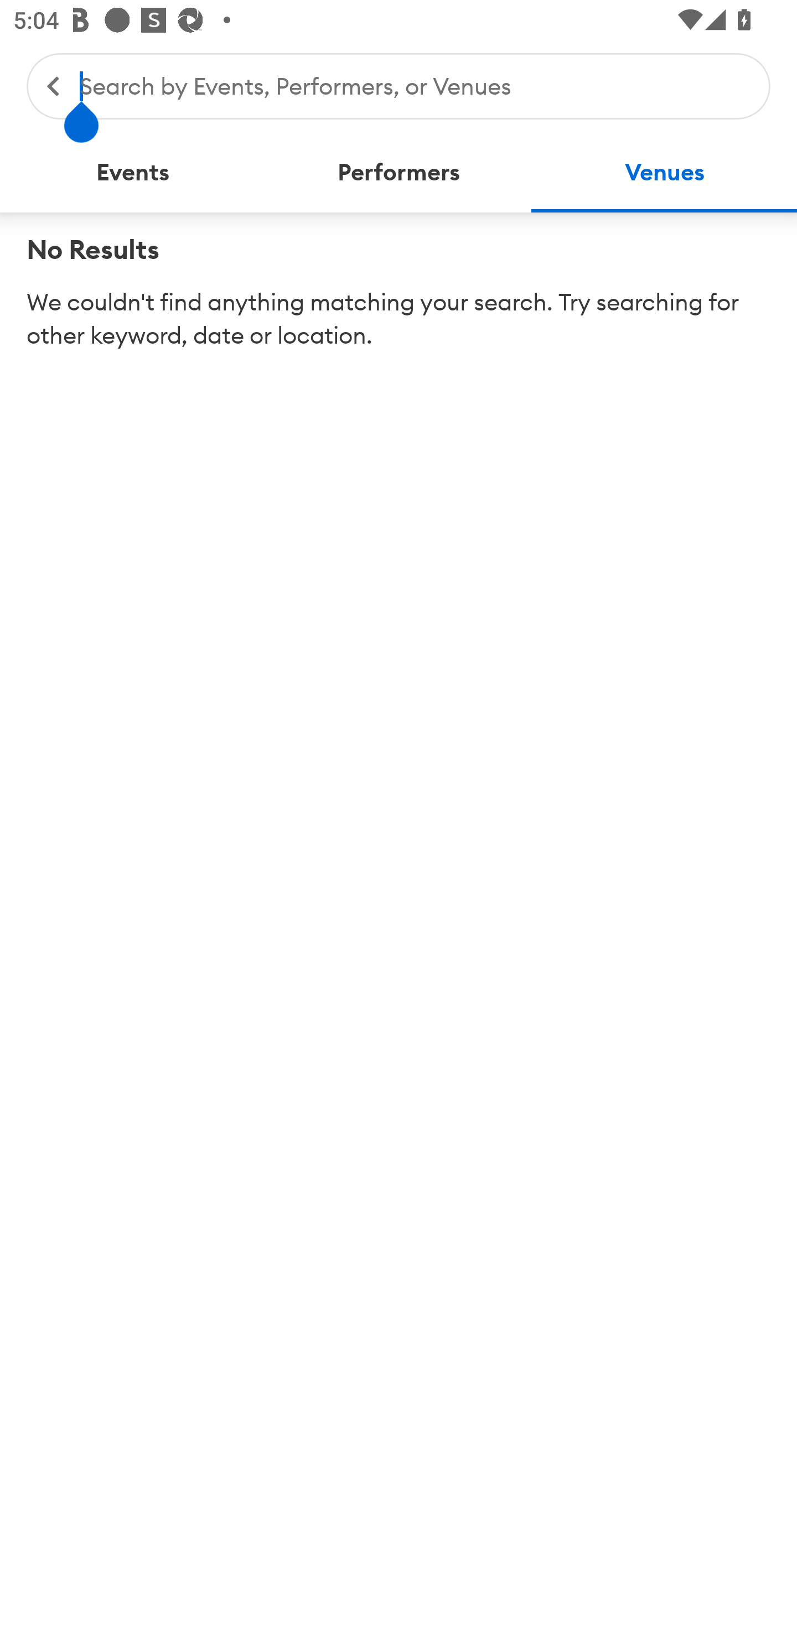 The height and width of the screenshot is (1638, 797). I want to click on Events, so click(133, 173).